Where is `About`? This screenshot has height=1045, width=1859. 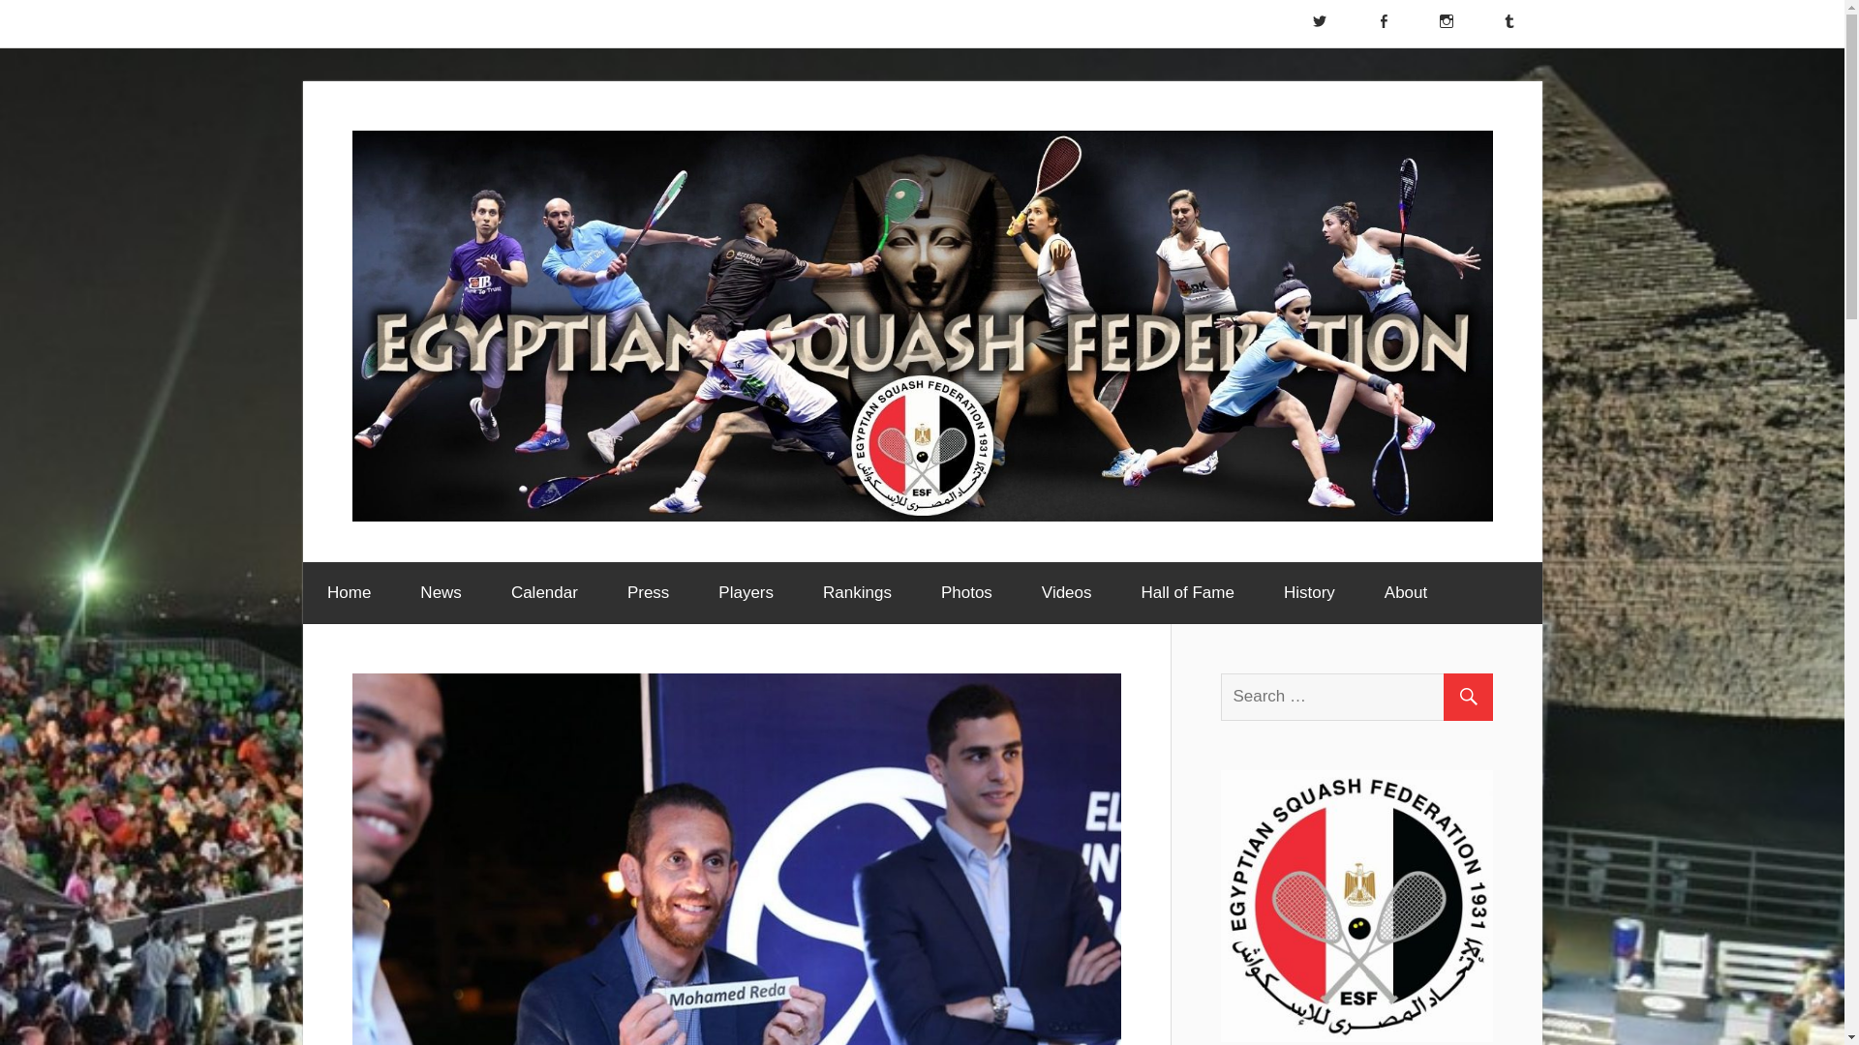 About is located at coordinates (1412, 592).